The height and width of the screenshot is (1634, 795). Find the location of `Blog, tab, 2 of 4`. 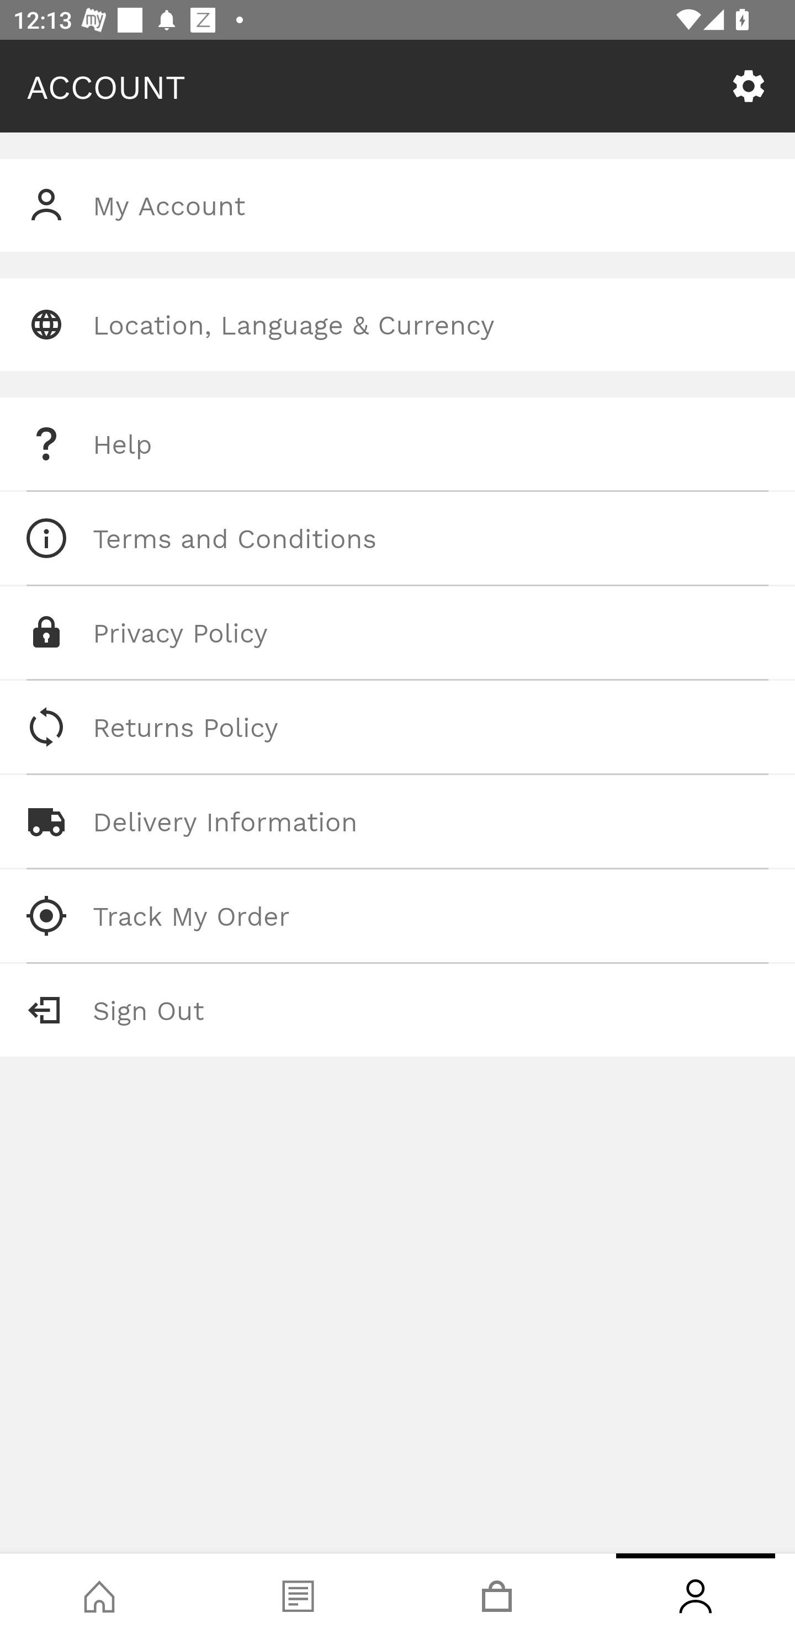

Blog, tab, 2 of 4 is located at coordinates (298, 1594).